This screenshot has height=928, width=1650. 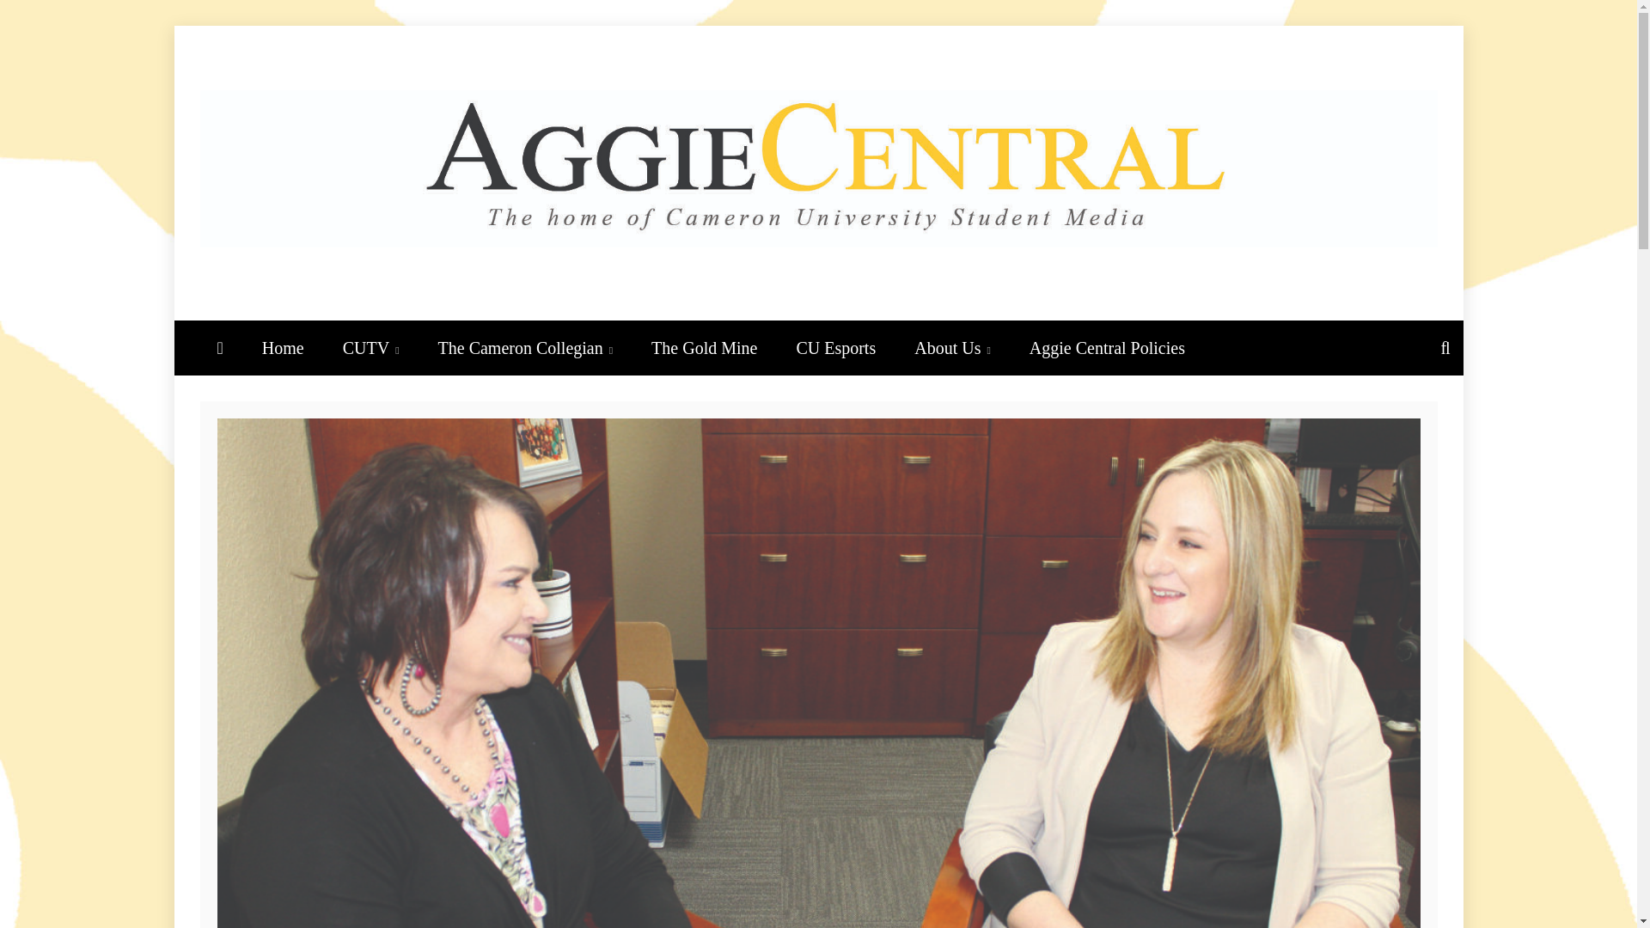 I want to click on CU Esports, so click(x=835, y=347).